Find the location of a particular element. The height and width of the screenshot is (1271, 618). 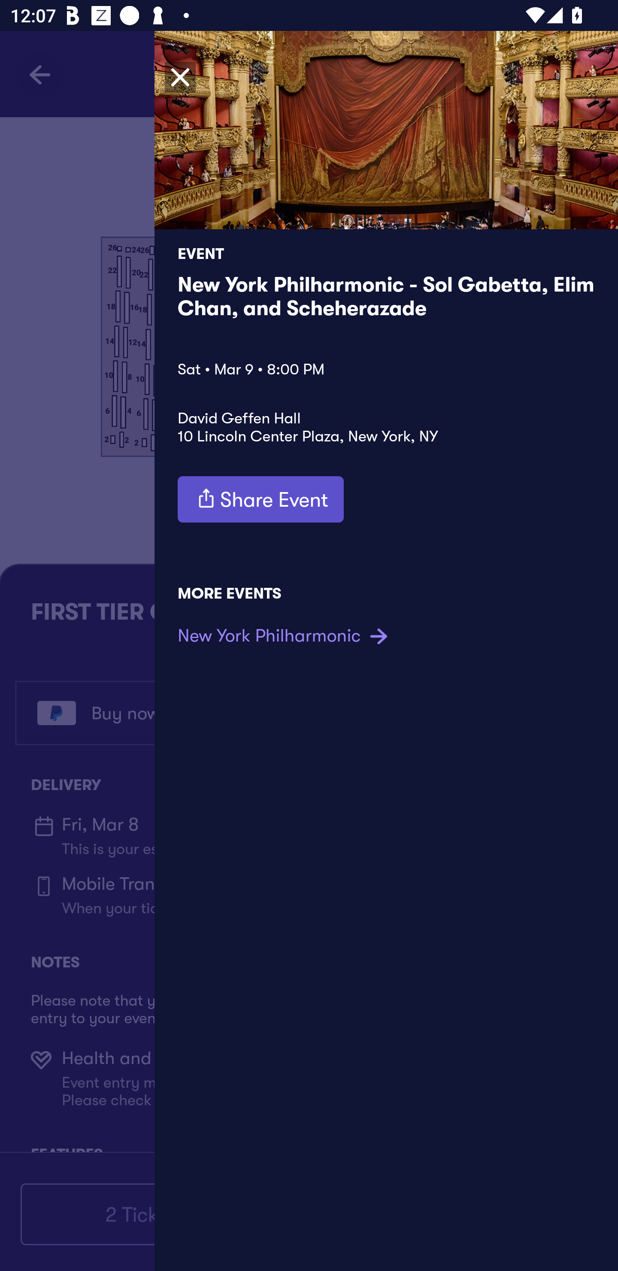

New York Philharmonic is located at coordinates (285, 635).